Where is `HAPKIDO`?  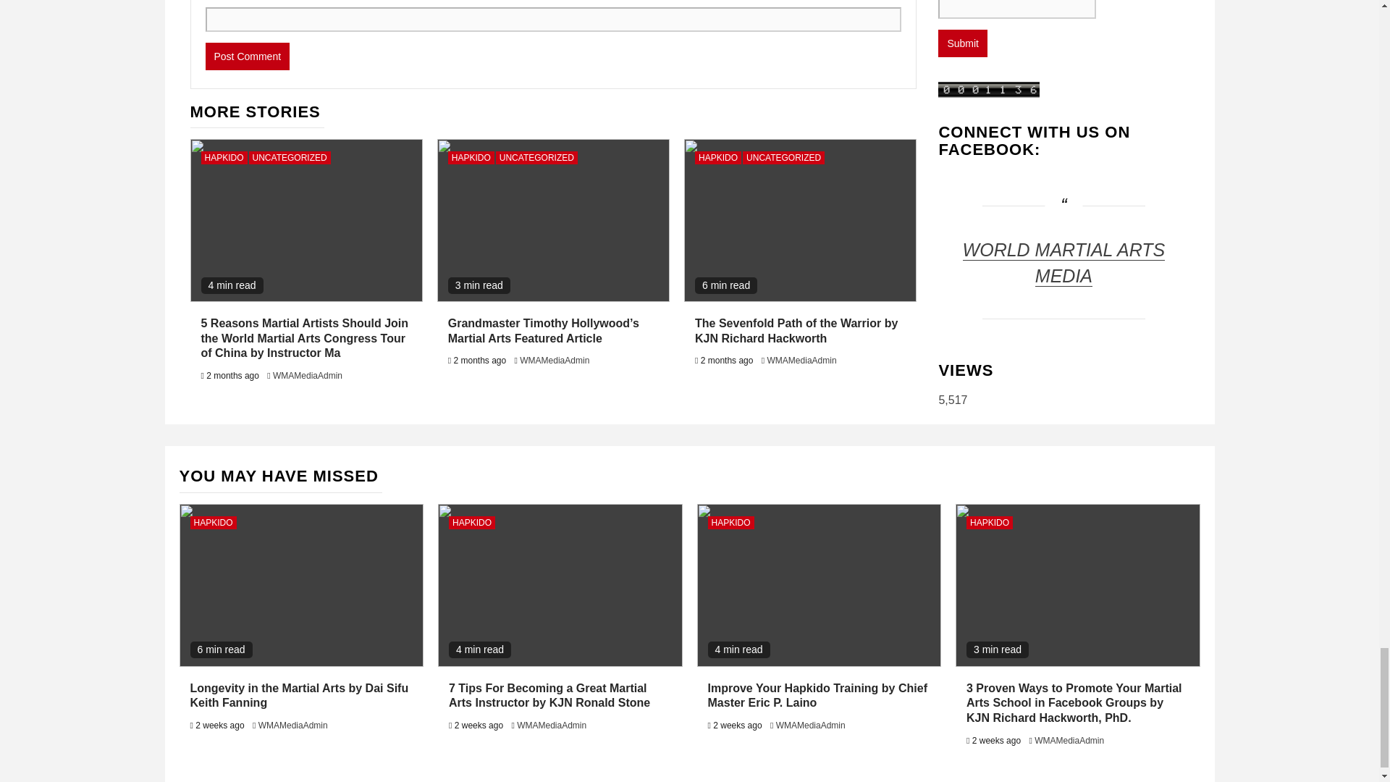
HAPKIDO is located at coordinates (471, 158).